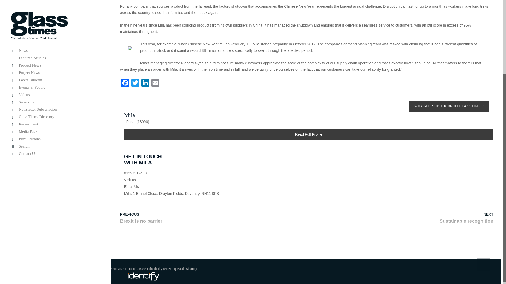  Describe the element at coordinates (55, 46) in the screenshot. I see `Search` at that location.